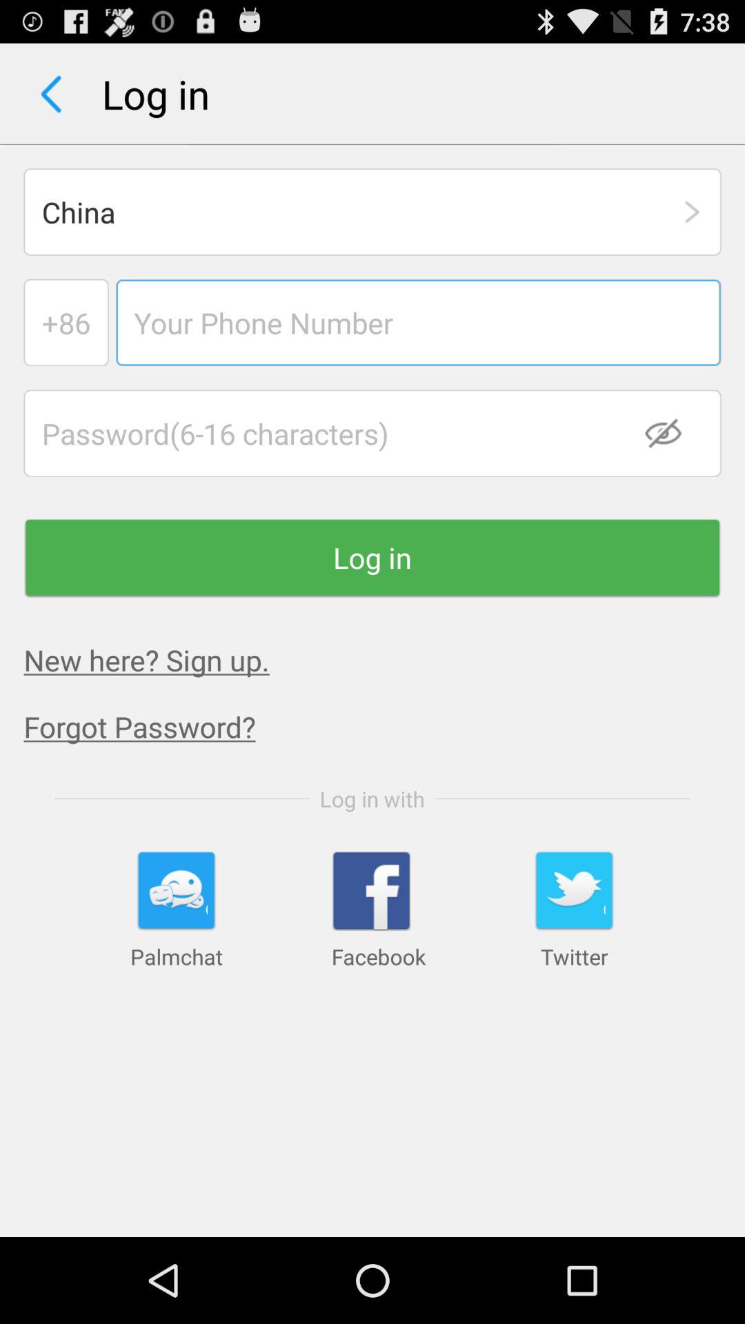 The width and height of the screenshot is (745, 1324). I want to click on click the app above the log in with icon, so click(384, 727).